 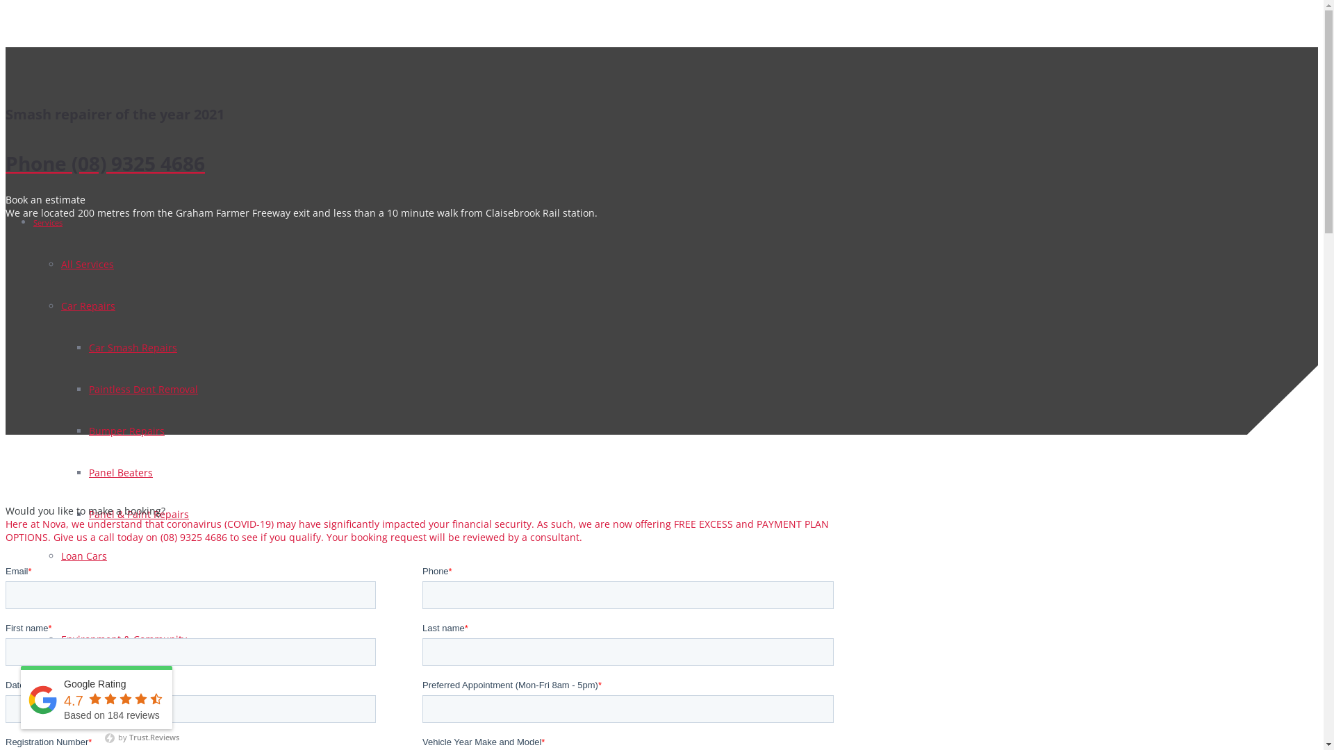 I want to click on by Trust.Reviews, so click(x=142, y=737).